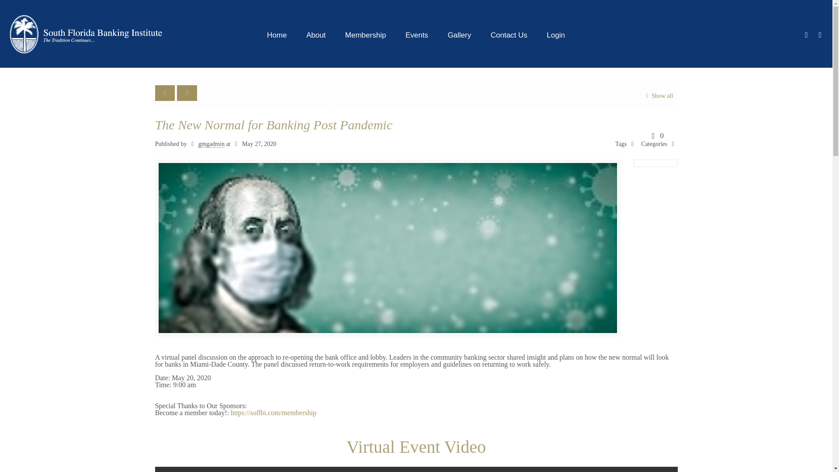 This screenshot has height=472, width=839. Describe the element at coordinates (657, 96) in the screenshot. I see `Show all` at that location.